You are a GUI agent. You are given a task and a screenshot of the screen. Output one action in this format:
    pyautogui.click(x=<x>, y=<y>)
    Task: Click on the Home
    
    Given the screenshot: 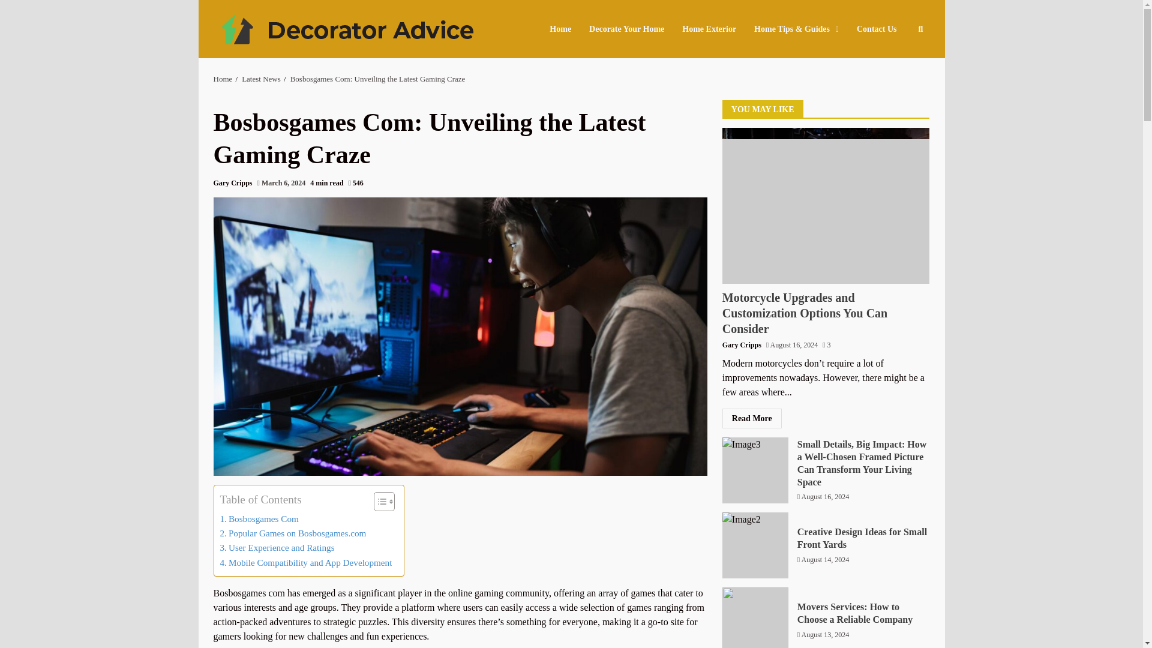 What is the action you would take?
    pyautogui.click(x=223, y=79)
    